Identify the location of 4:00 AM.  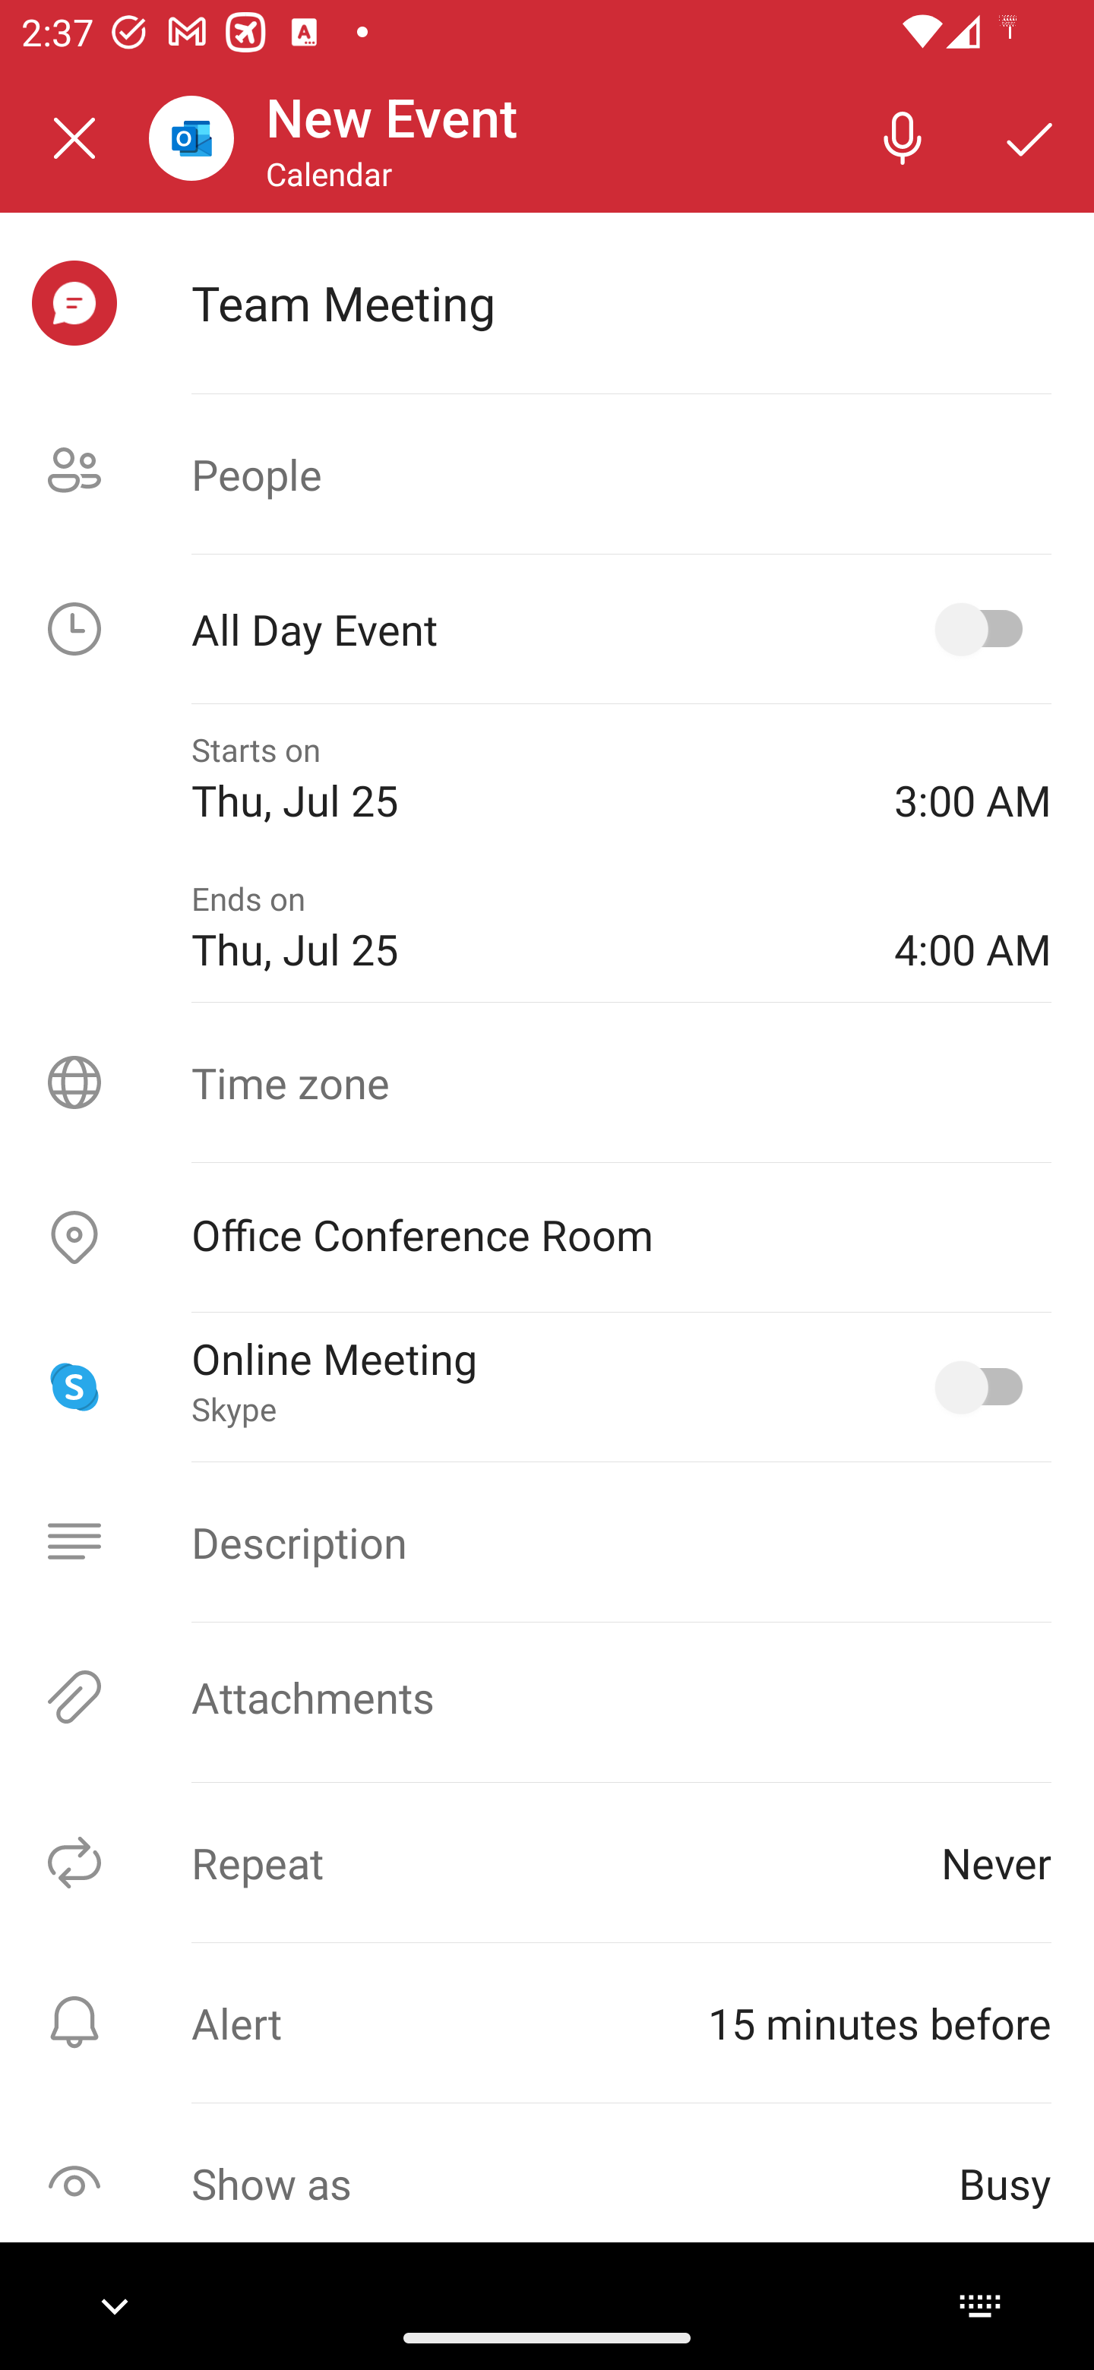
(972, 927).